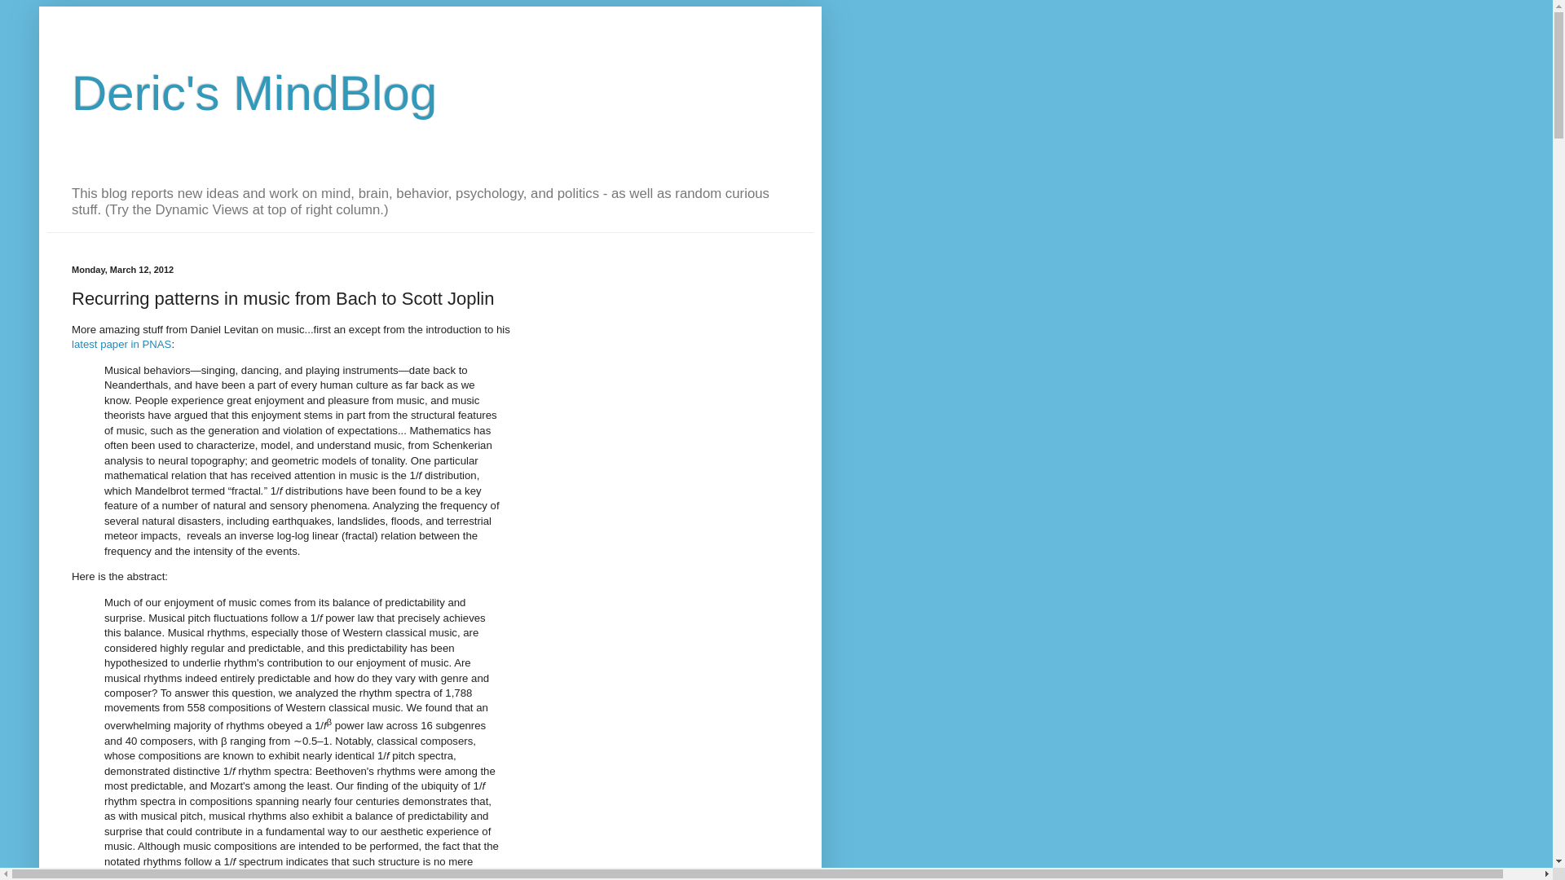 The width and height of the screenshot is (1565, 880). Describe the element at coordinates (254, 93) in the screenshot. I see `Deric's MindBlog` at that location.